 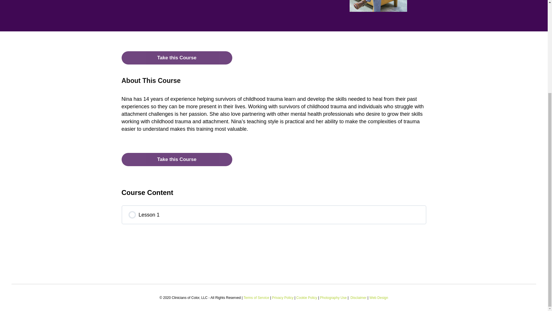 I want to click on Photography Use, so click(x=333, y=298).